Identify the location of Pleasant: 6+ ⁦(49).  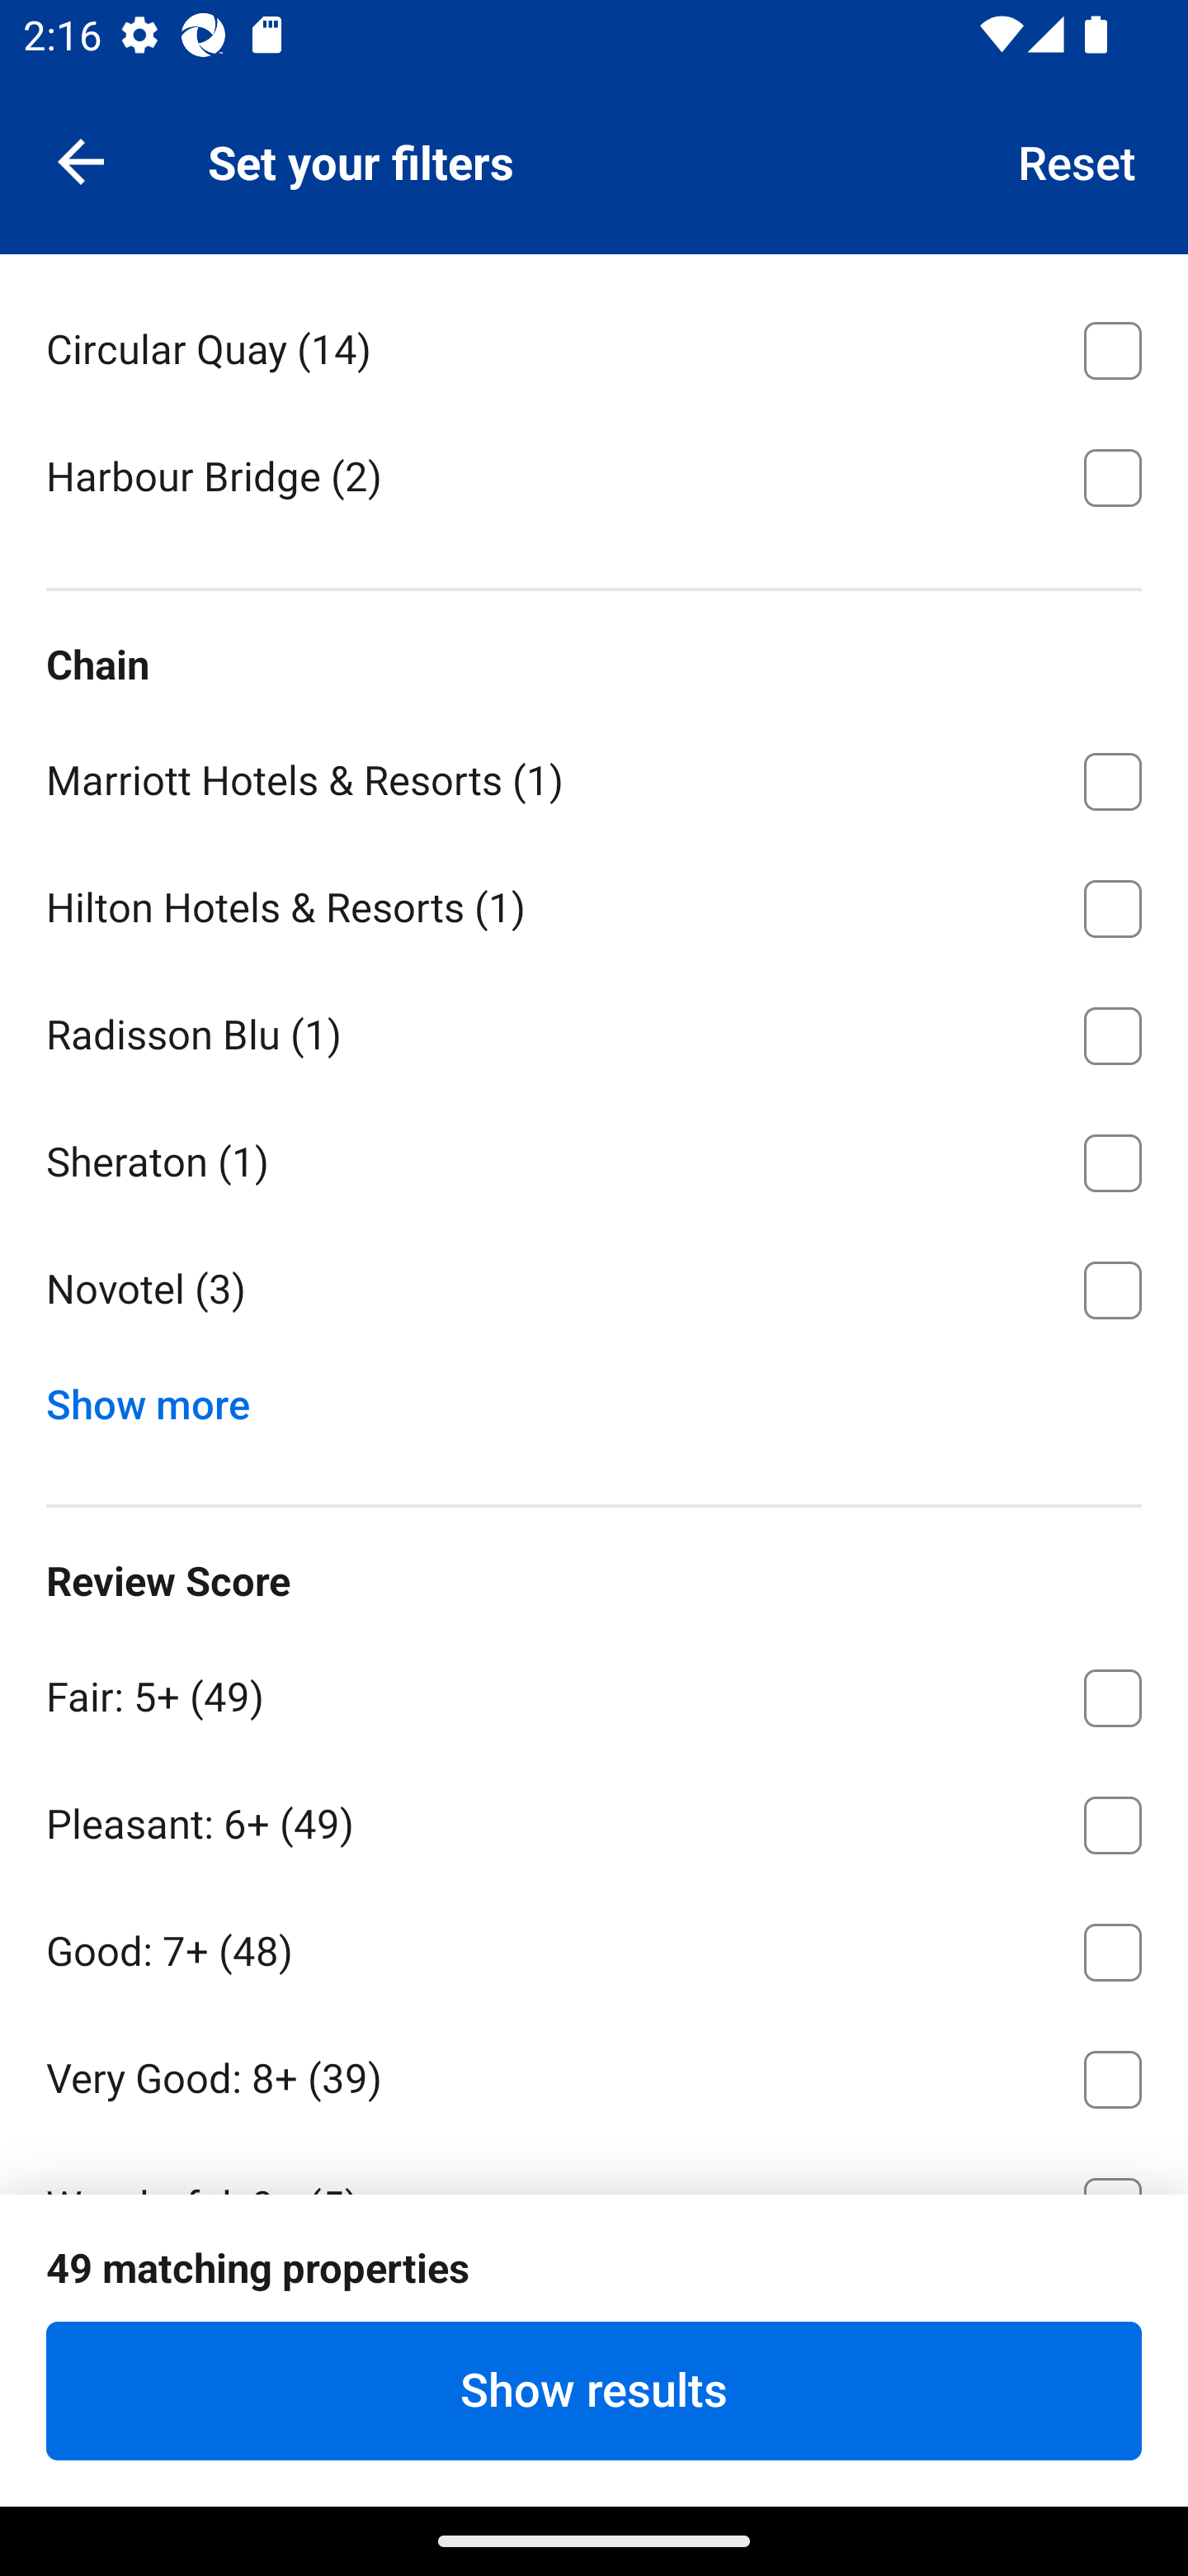
(594, 1820).